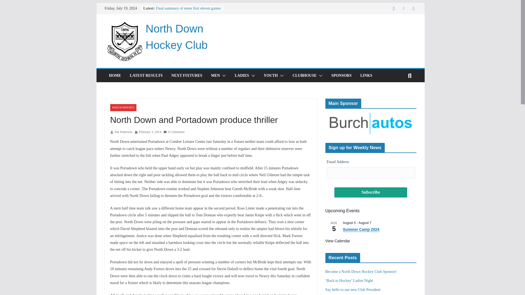 This screenshot has width=525, height=295. Describe the element at coordinates (123, 132) in the screenshot. I see `Jim Patterson` at that location.